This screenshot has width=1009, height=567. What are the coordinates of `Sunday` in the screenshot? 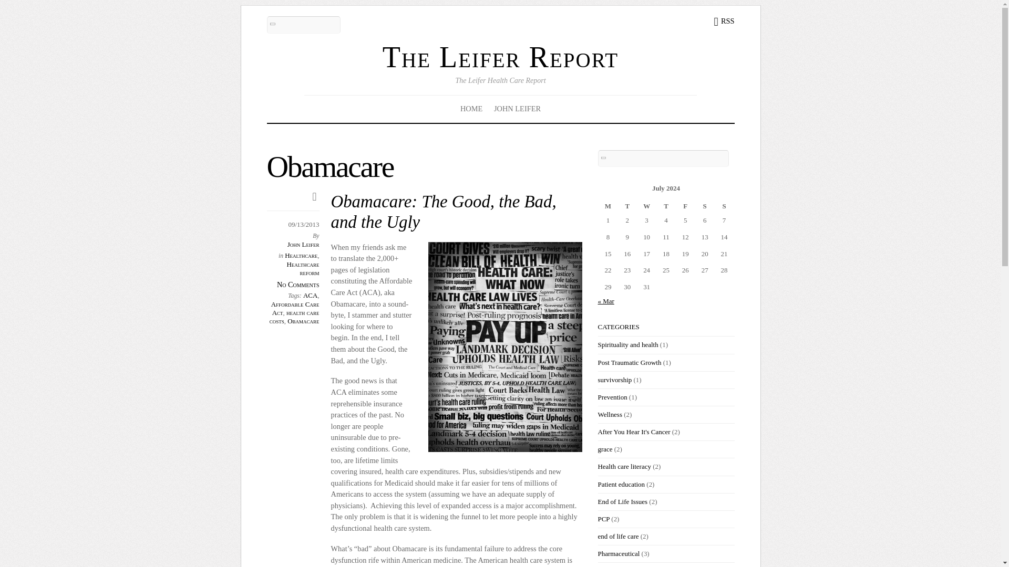 It's located at (724, 206).